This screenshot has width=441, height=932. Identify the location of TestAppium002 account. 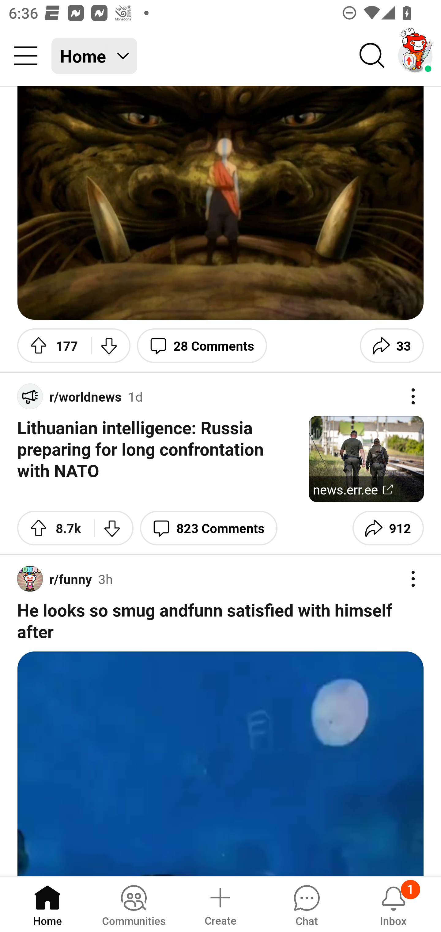
(415, 56).